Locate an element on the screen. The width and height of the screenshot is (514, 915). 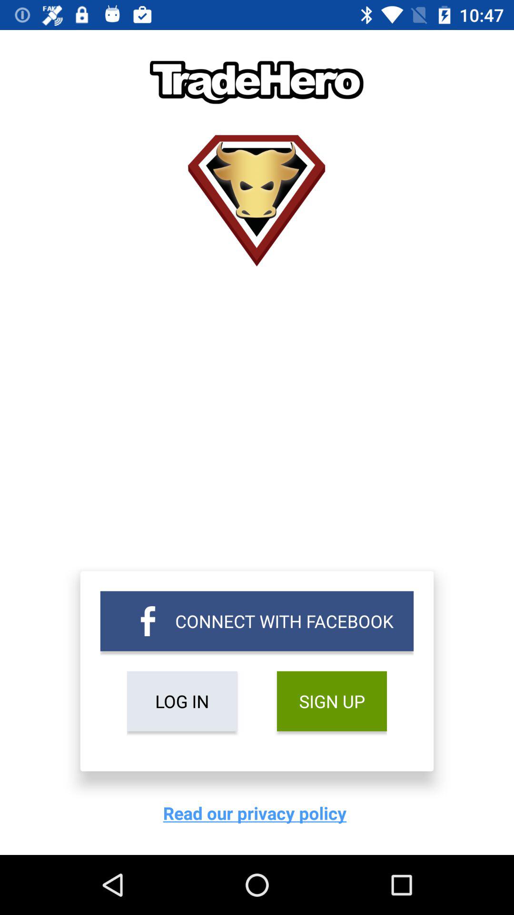
scroll to log in item is located at coordinates (182, 701).